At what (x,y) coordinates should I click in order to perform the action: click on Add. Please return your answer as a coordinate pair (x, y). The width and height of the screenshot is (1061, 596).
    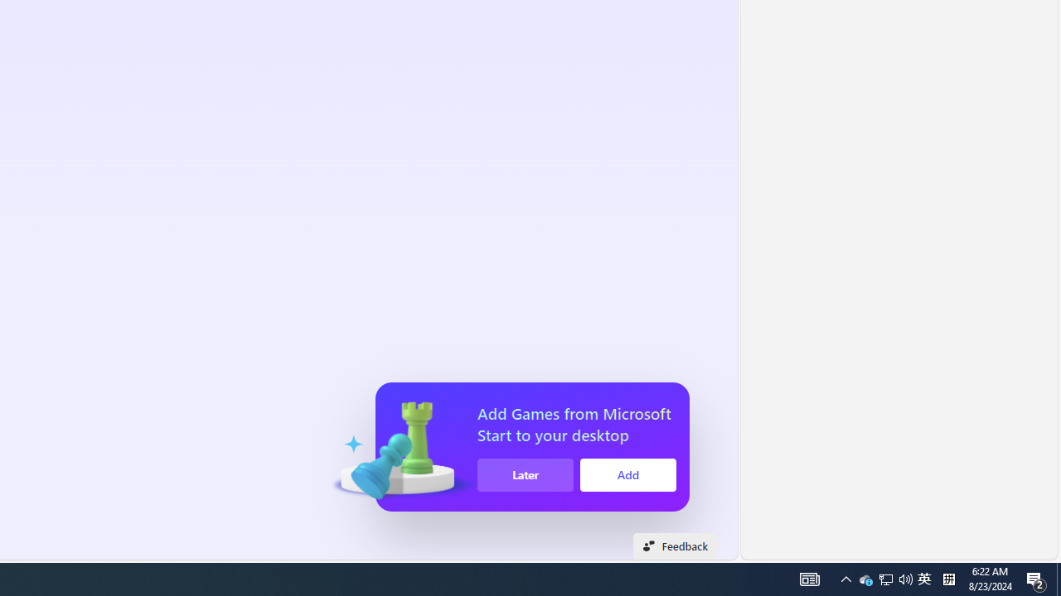
    Looking at the image, I should click on (628, 475).